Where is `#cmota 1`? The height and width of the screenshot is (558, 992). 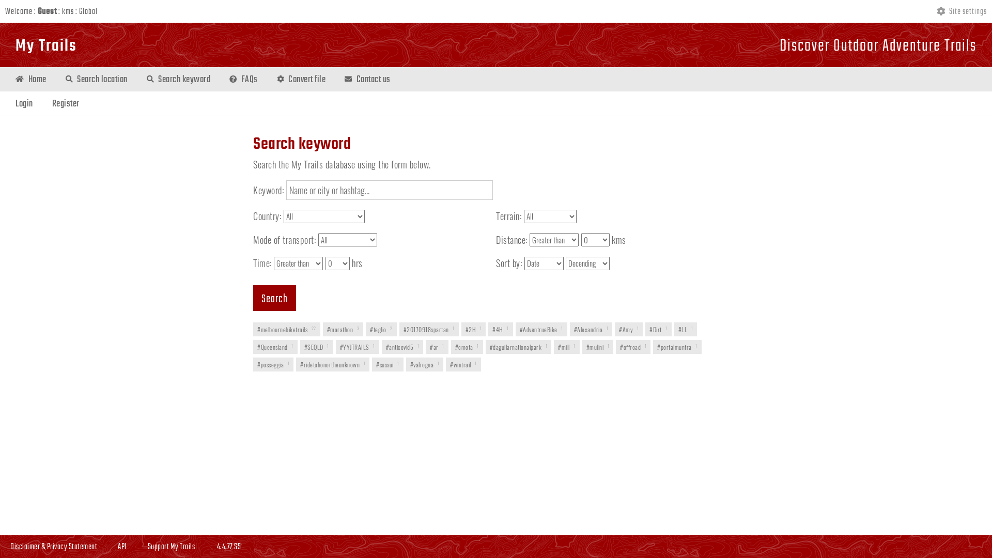
#cmota 1 is located at coordinates (467, 347).